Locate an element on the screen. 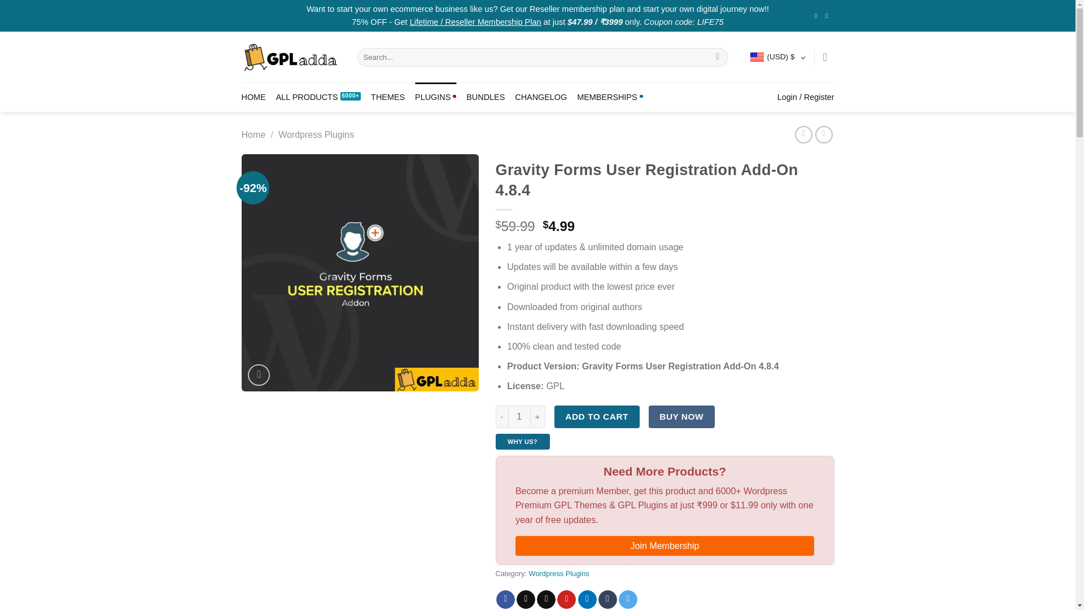 The image size is (1084, 610). PLUGINS is located at coordinates (436, 97).